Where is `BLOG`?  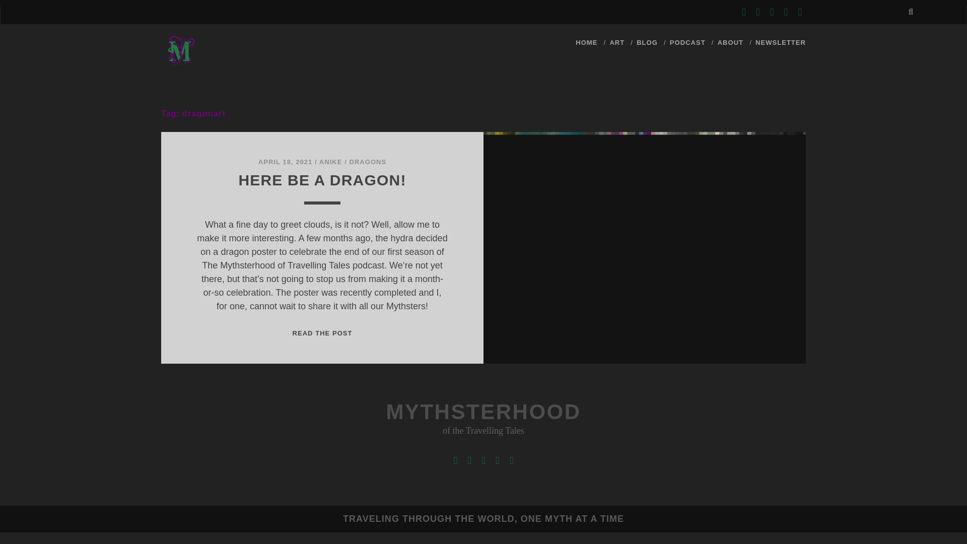 BLOG is located at coordinates (647, 43).